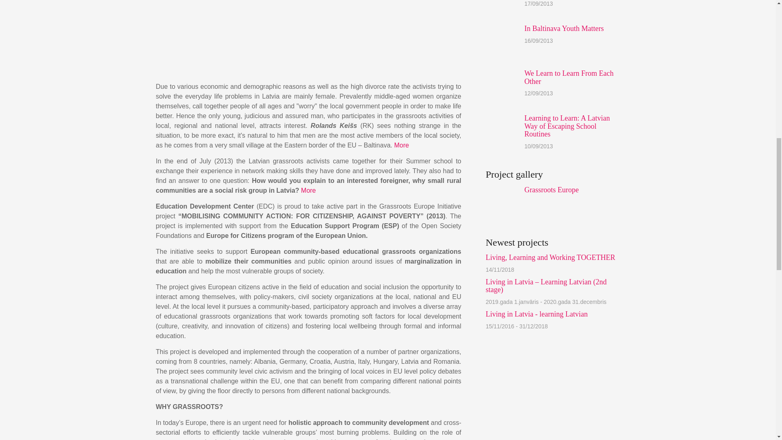  Describe the element at coordinates (564, 29) in the screenshot. I see `In Baltinava Youth Matters` at that location.